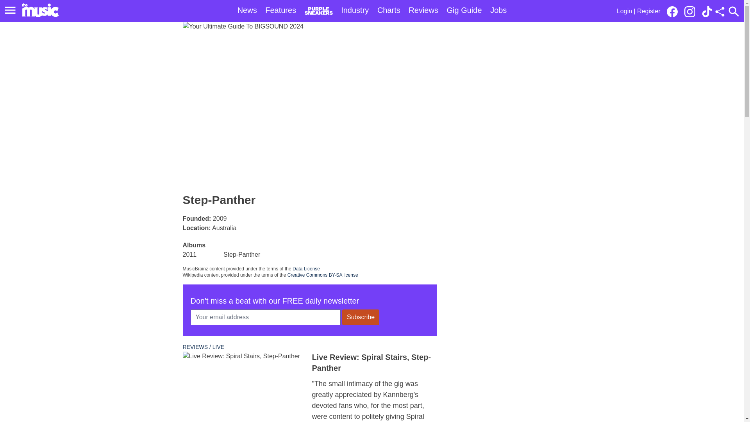 This screenshot has width=750, height=422. What do you see at coordinates (11, 10) in the screenshot?
I see `Open the main menu` at bounding box center [11, 10].